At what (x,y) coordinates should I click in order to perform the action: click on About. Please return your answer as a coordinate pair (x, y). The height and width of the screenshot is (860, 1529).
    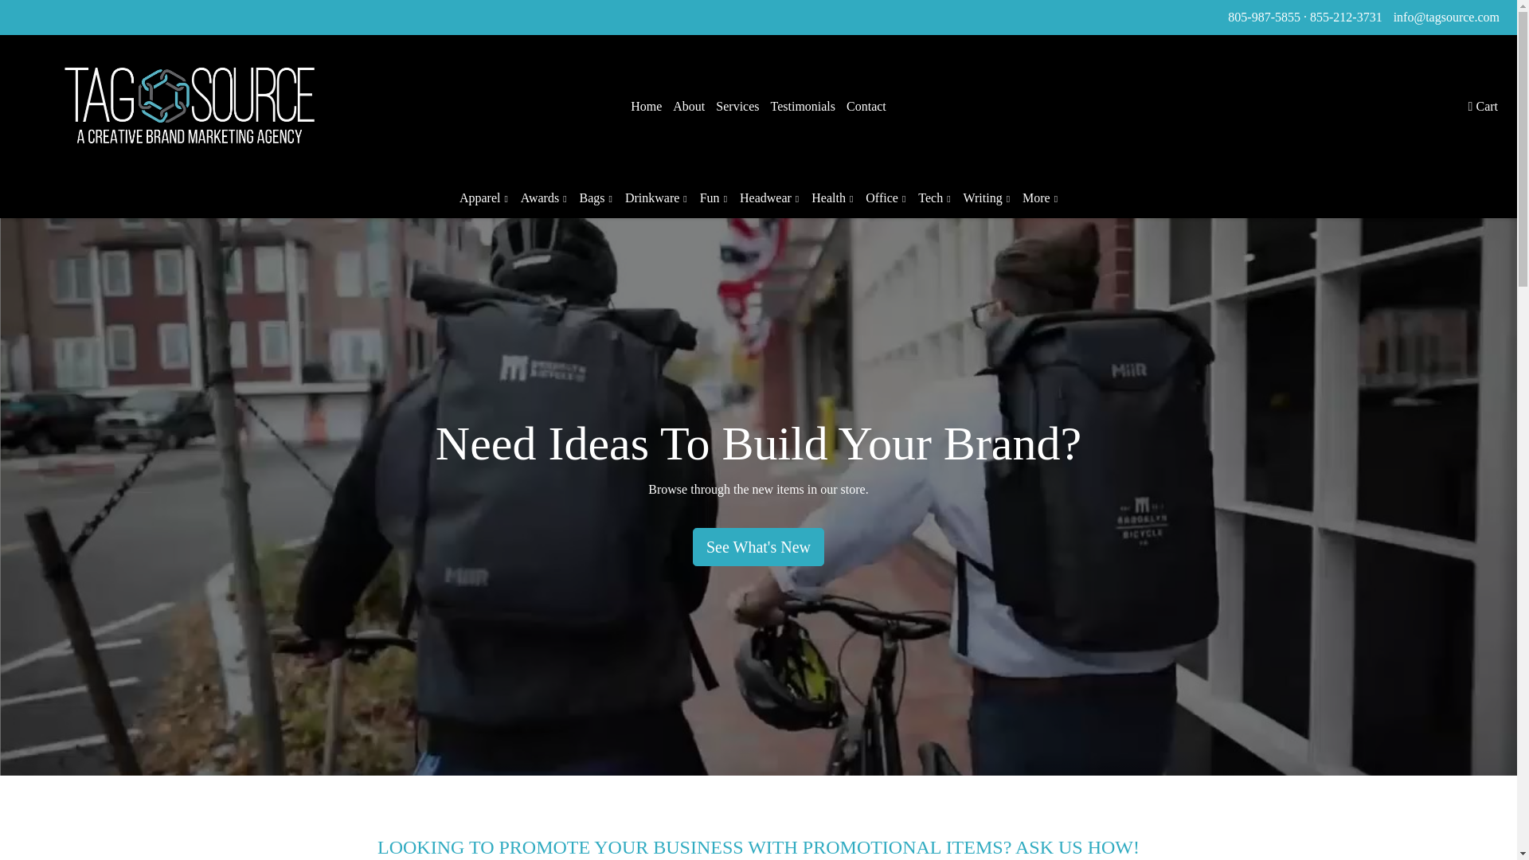
    Looking at the image, I should click on (688, 107).